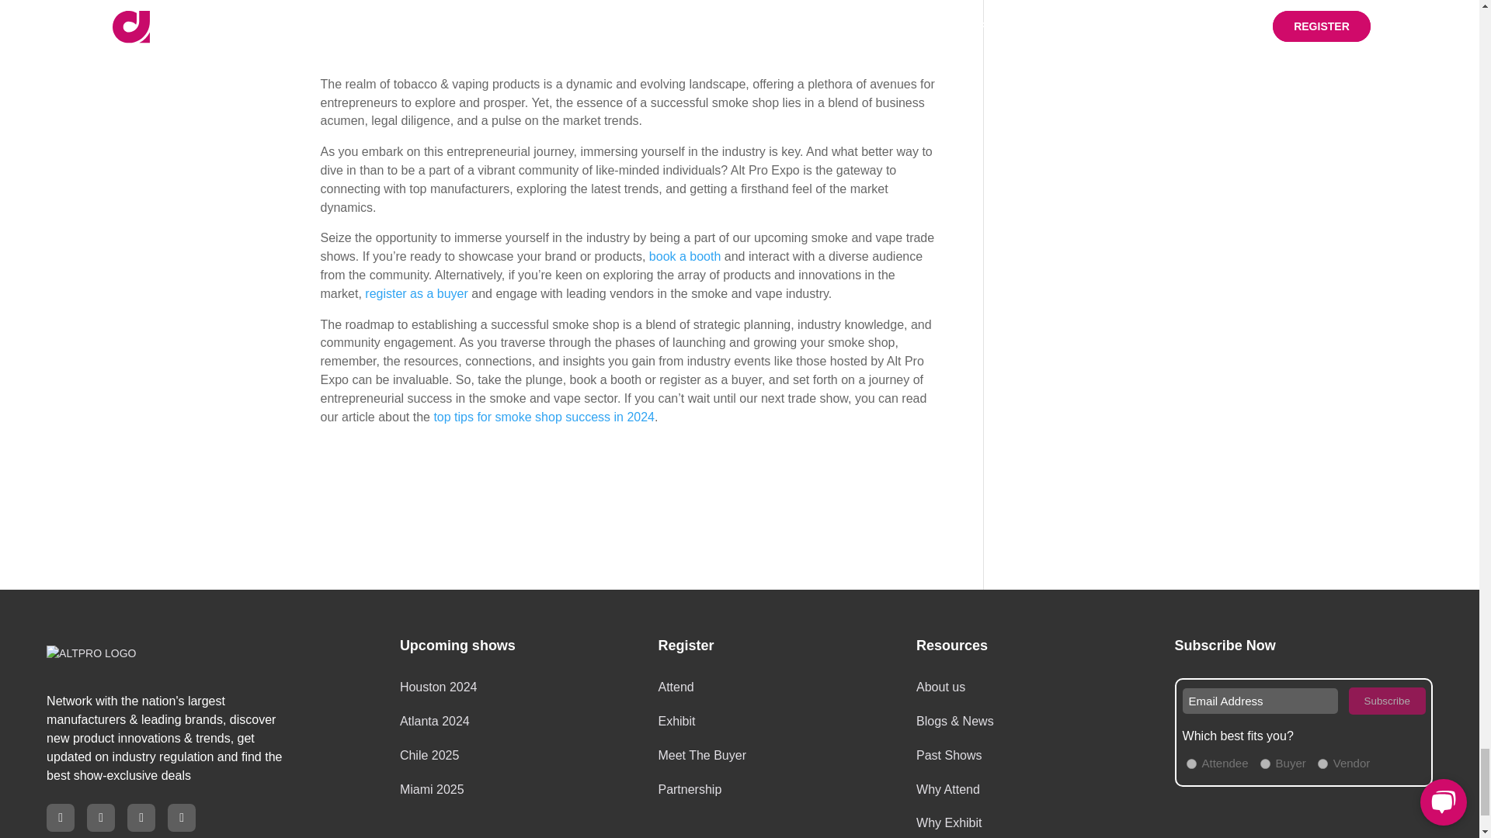  What do you see at coordinates (629, 37) in the screenshot?
I see `YouTube video player` at bounding box center [629, 37].